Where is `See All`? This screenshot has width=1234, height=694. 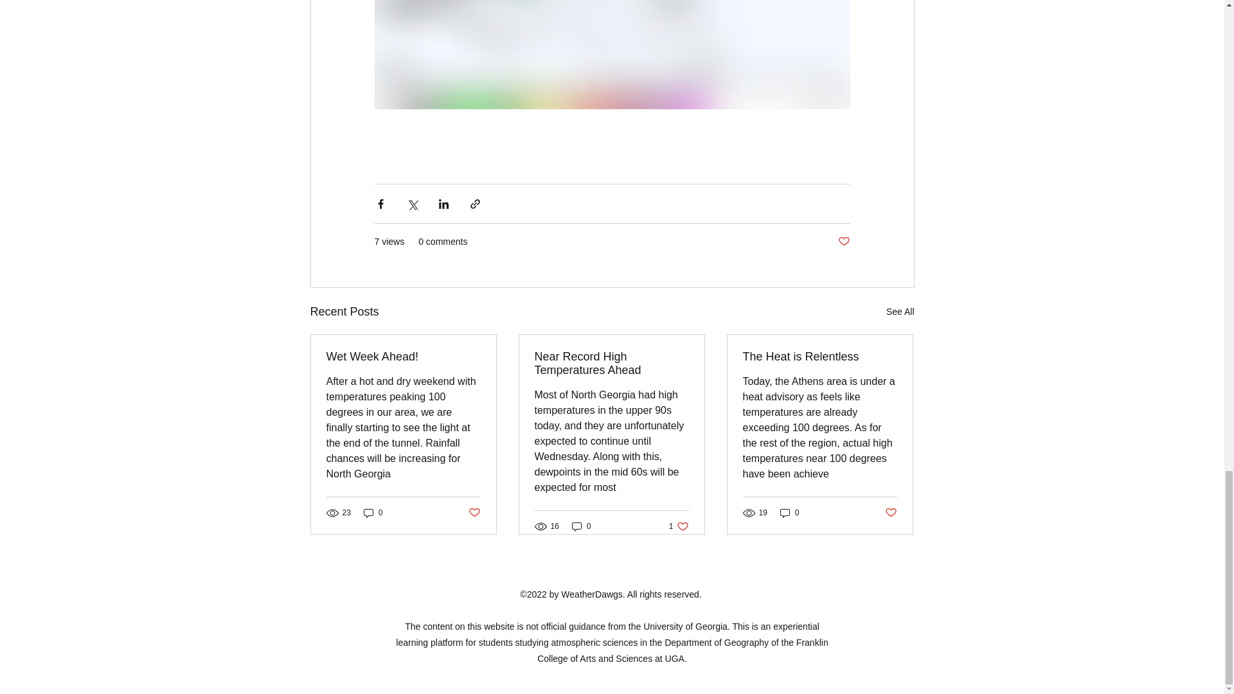
See All is located at coordinates (900, 312).